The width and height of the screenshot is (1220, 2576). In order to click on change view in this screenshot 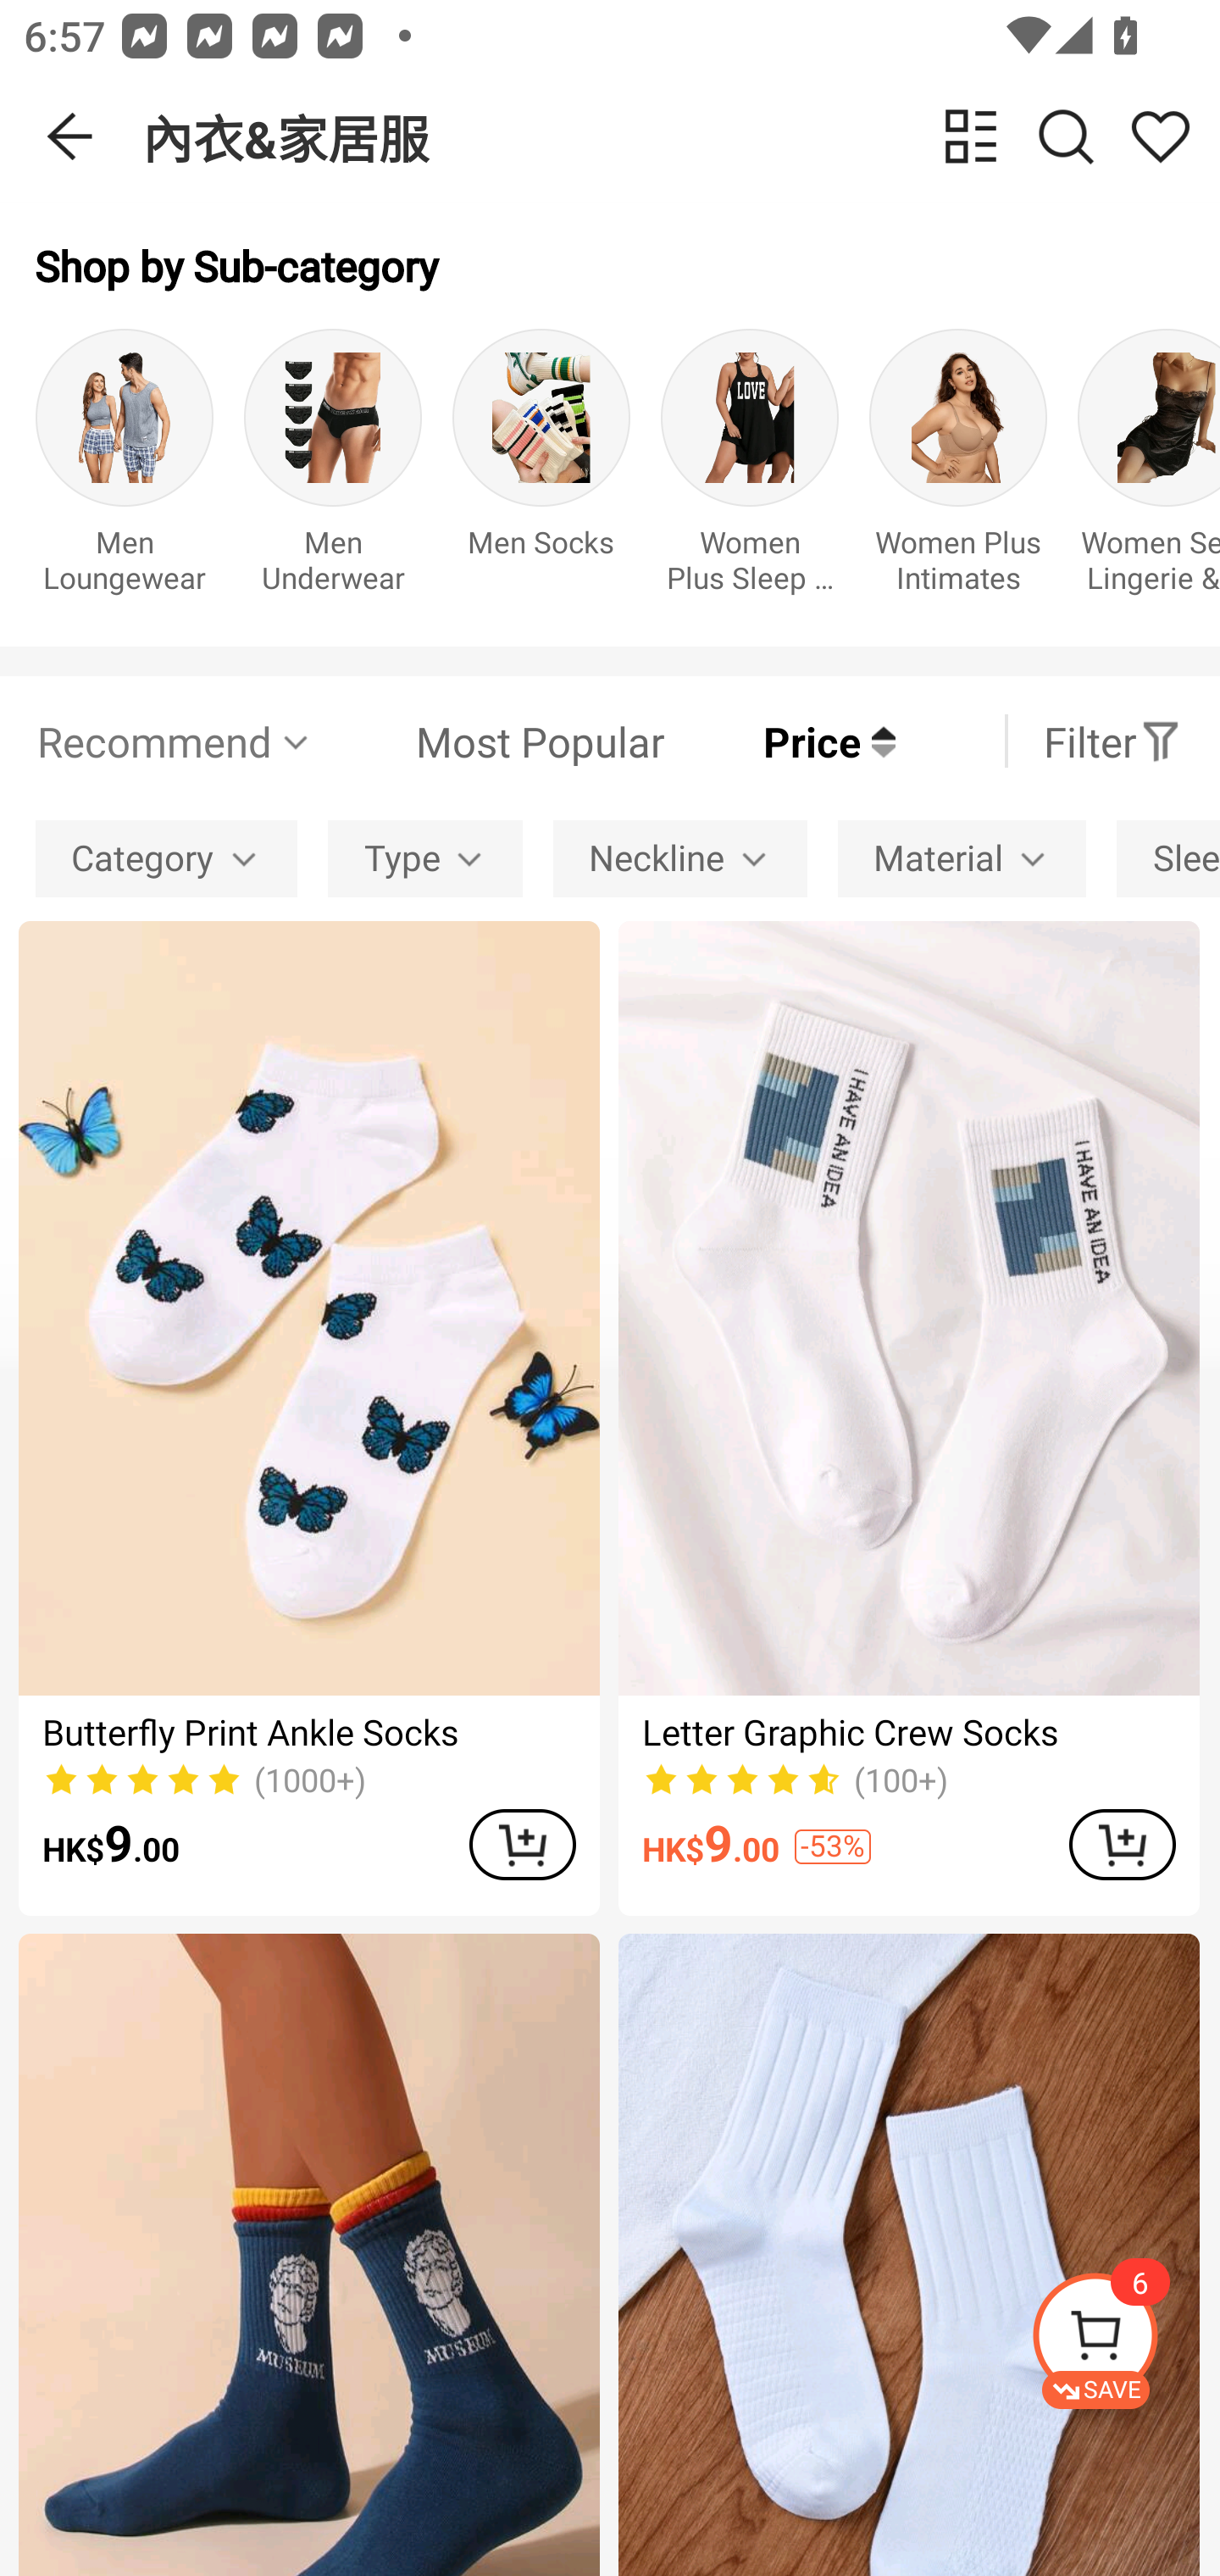, I will do `click(971, 136)`.